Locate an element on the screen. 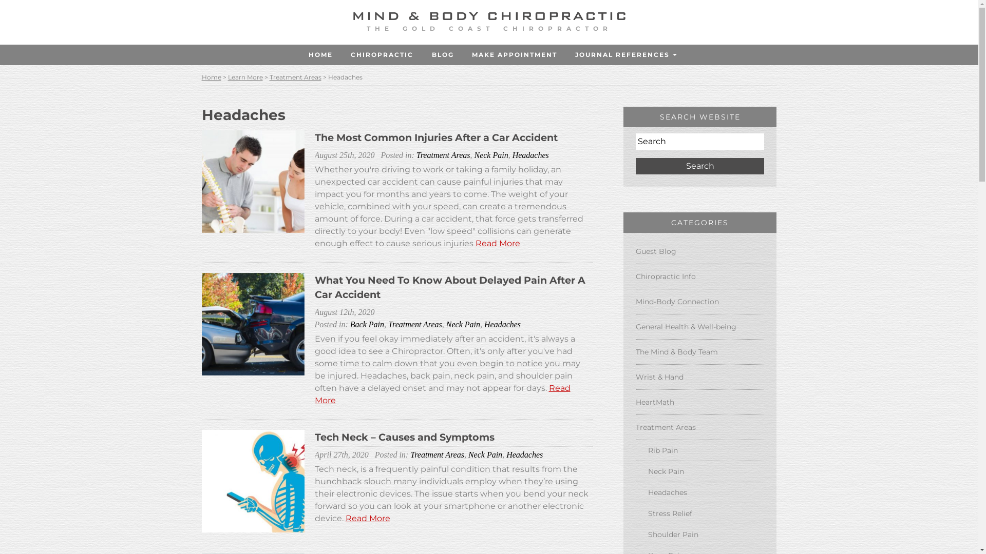 This screenshot has width=986, height=554. HeartMath is located at coordinates (700, 402).